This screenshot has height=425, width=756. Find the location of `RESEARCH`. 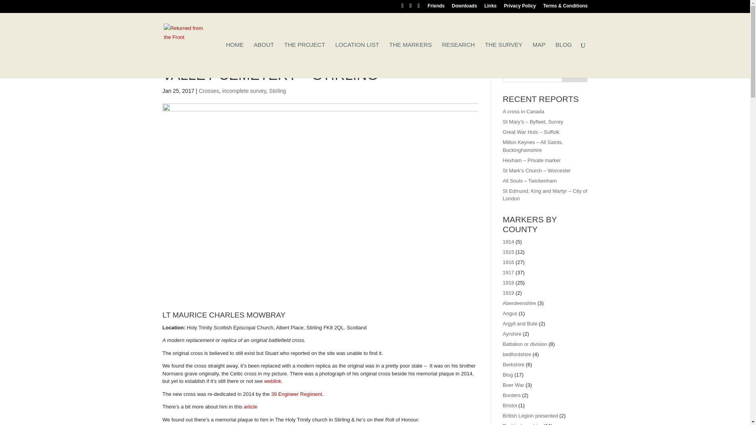

RESEARCH is located at coordinates (458, 60).